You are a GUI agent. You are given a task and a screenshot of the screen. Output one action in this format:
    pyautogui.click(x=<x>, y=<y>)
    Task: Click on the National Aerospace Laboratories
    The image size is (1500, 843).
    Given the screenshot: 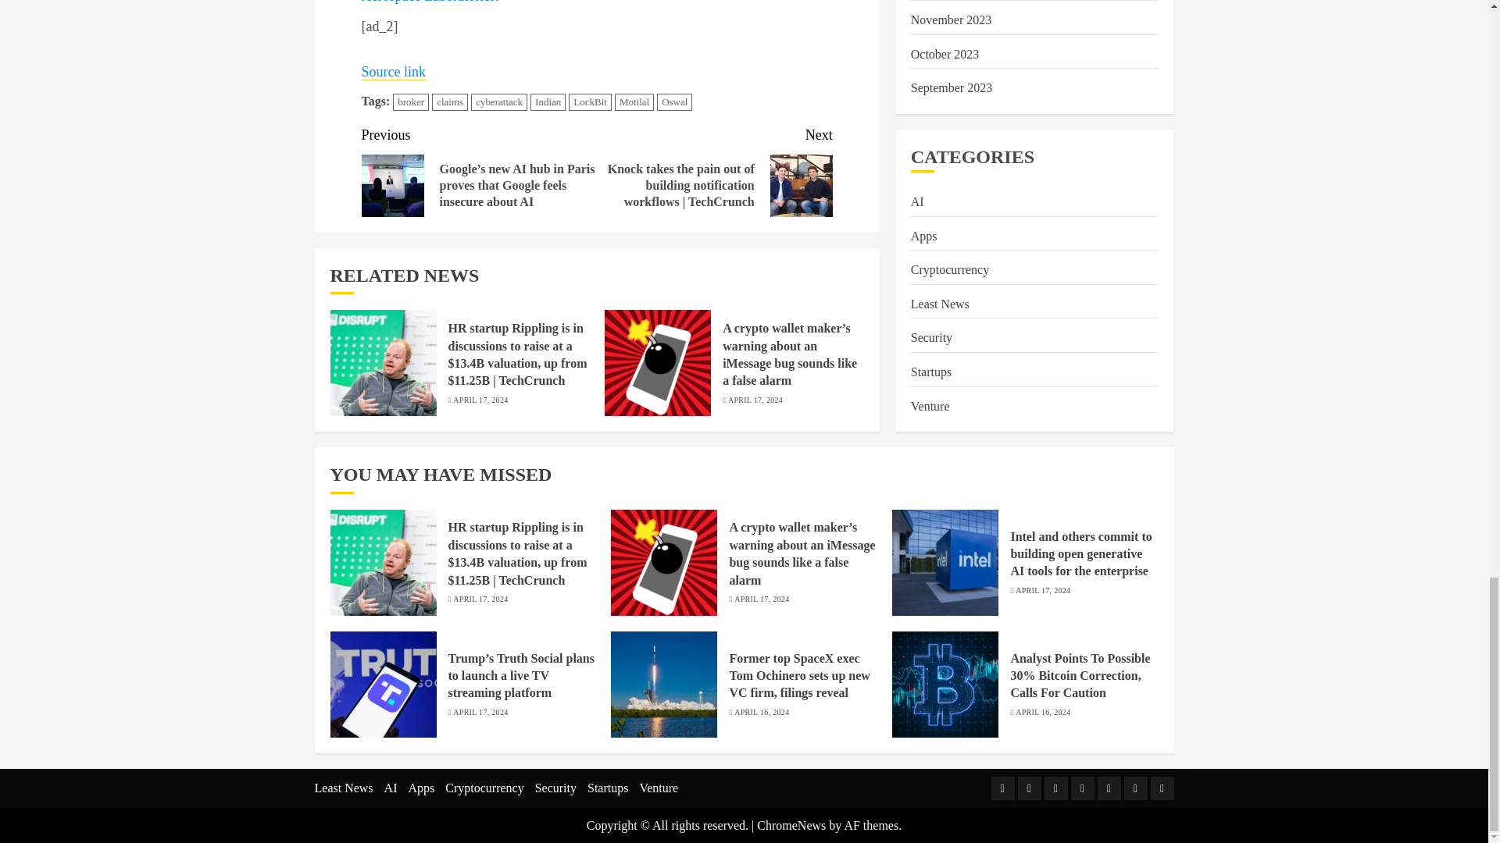 What is the action you would take?
    pyautogui.click(x=569, y=2)
    